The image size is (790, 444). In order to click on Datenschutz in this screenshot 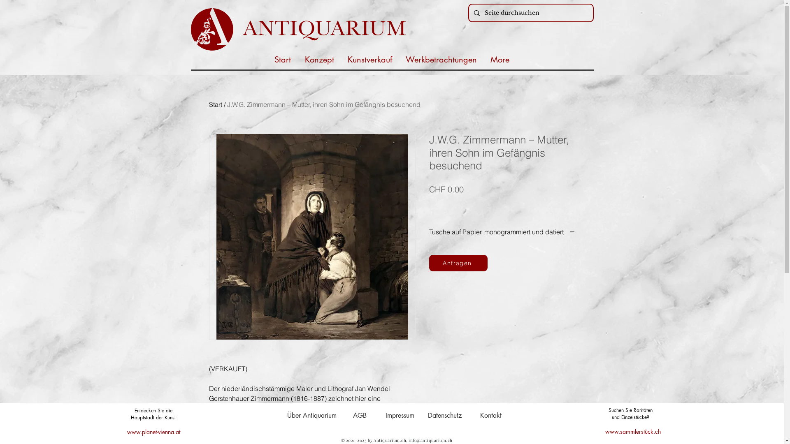, I will do `click(444, 416)`.